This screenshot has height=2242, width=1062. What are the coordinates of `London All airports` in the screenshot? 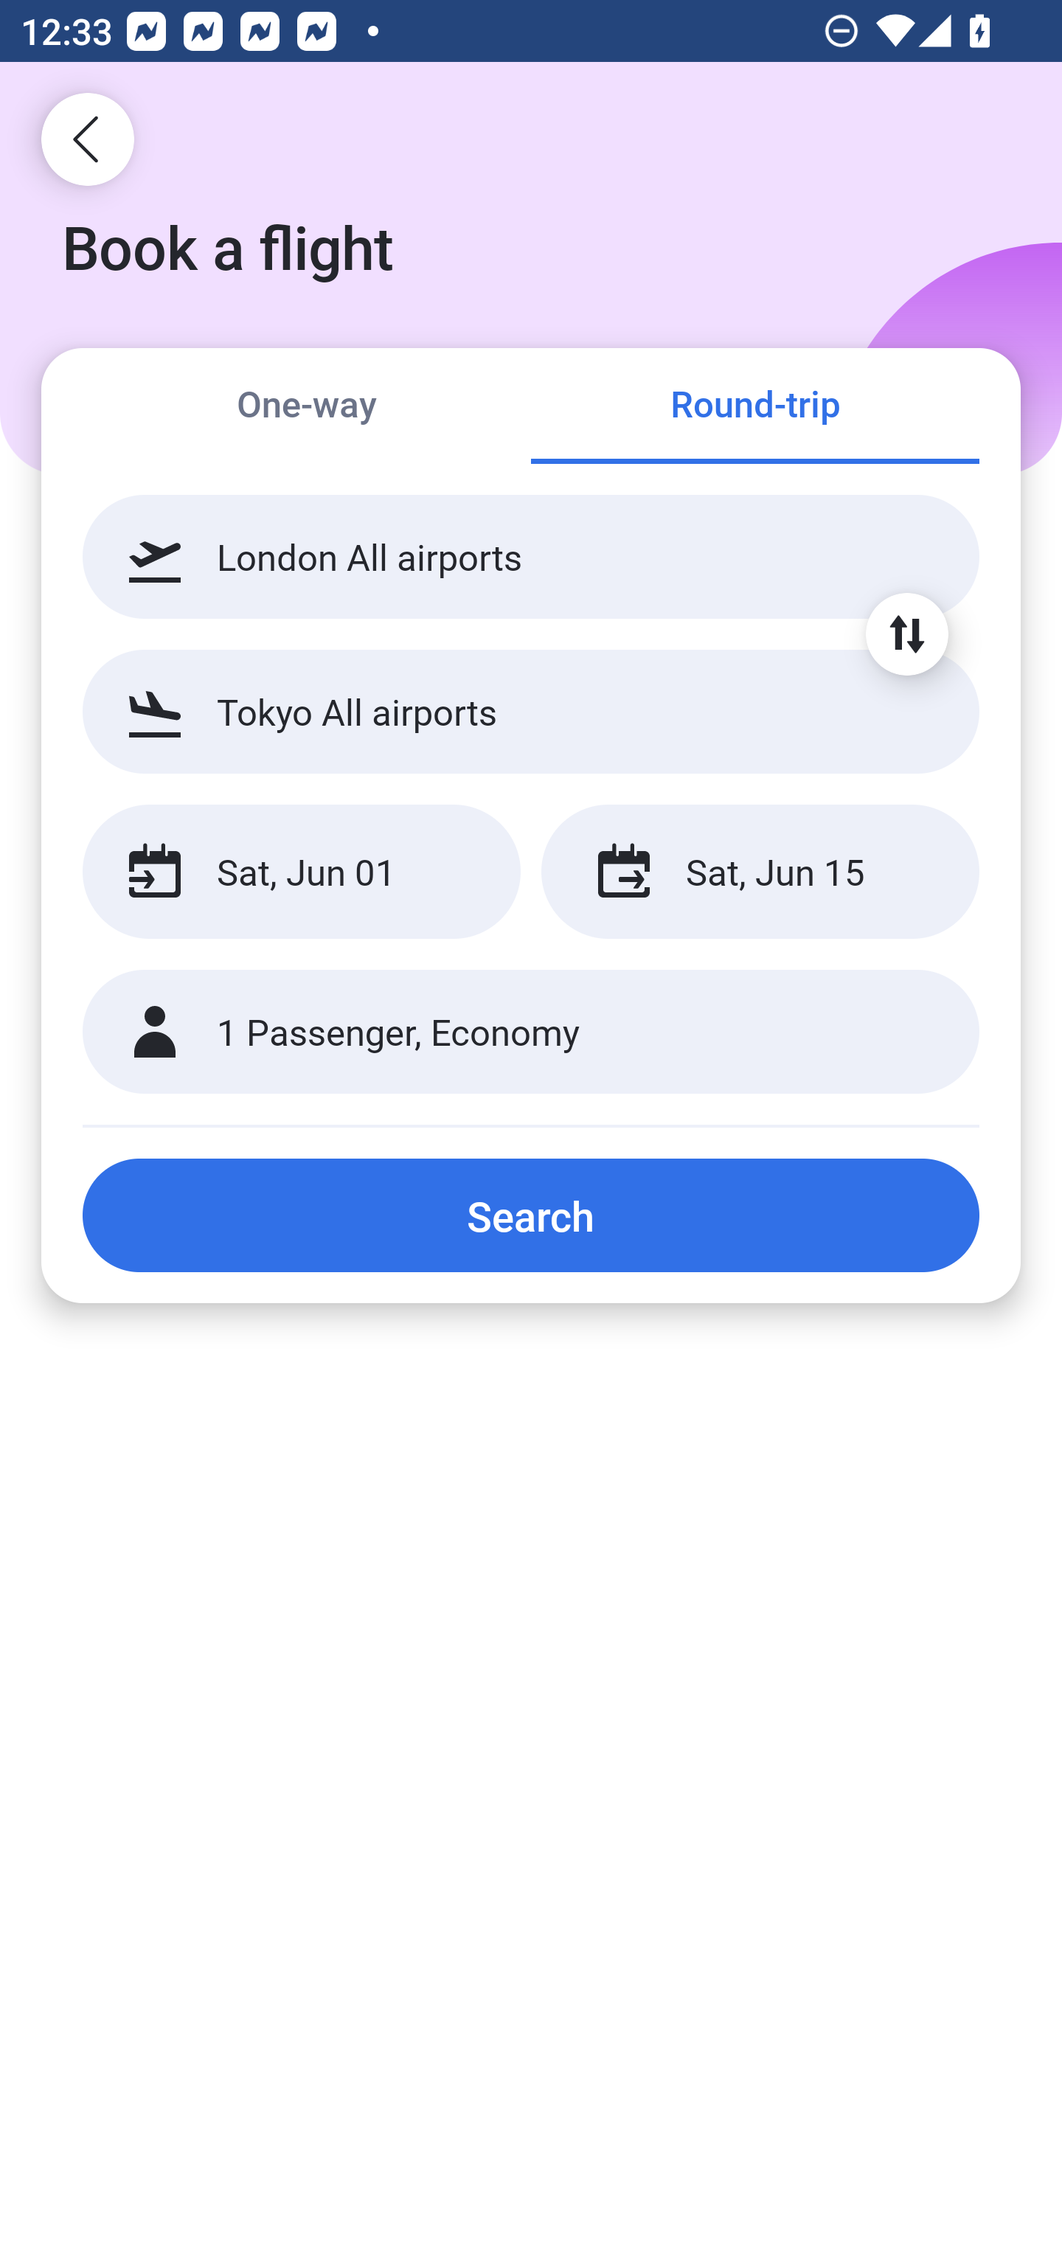 It's located at (531, 557).